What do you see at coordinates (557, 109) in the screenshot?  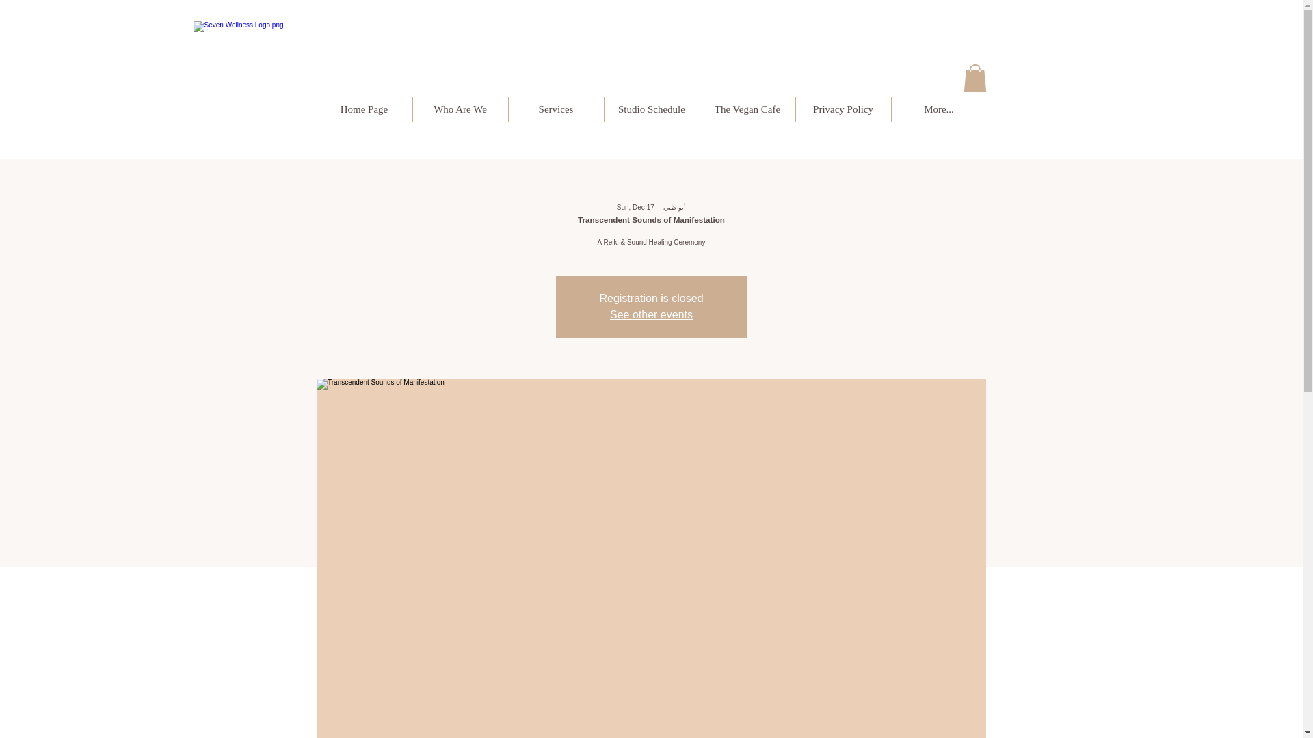 I see `Services` at bounding box center [557, 109].